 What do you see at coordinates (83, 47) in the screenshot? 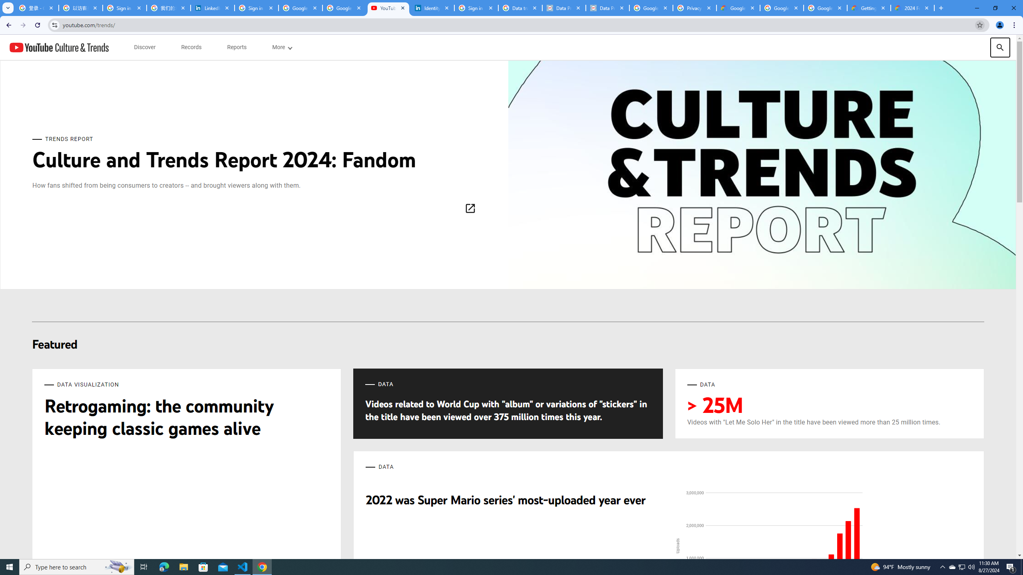
I see `JUMP TO CONTENT` at bounding box center [83, 47].